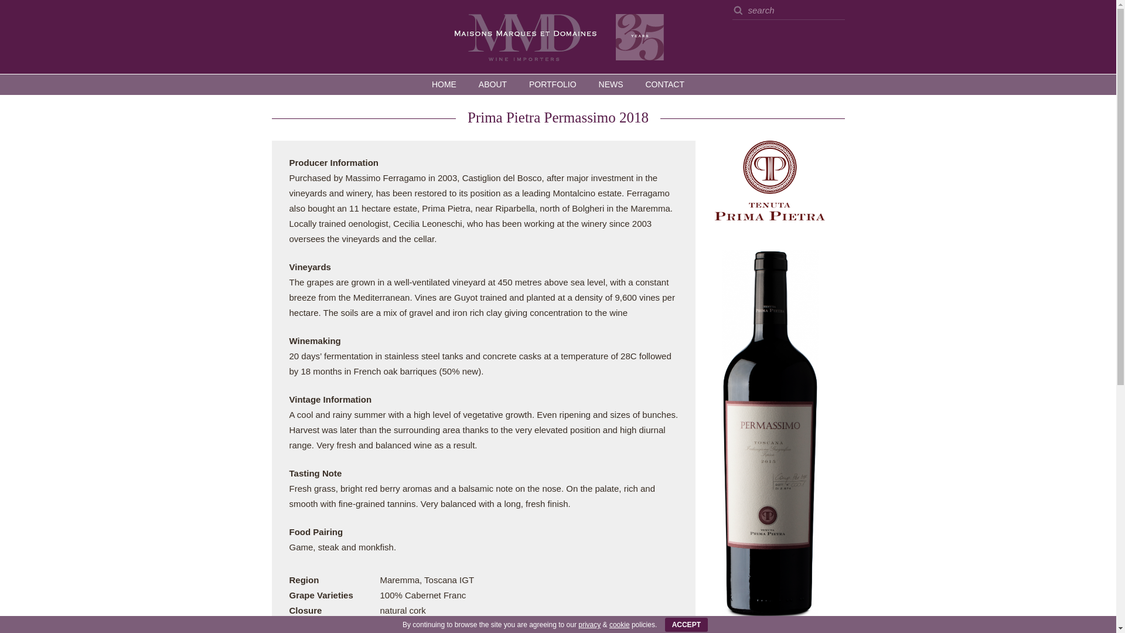  Describe the element at coordinates (492, 84) in the screenshot. I see `ABOUT` at that location.